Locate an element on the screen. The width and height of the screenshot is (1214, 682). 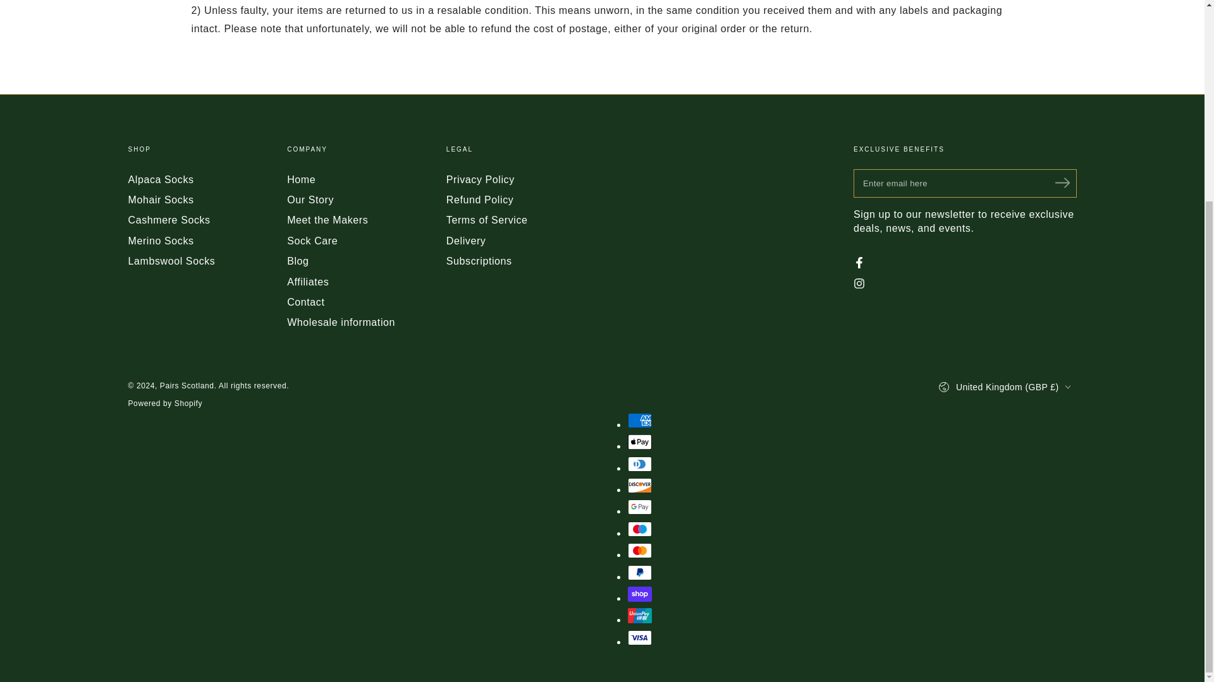
Apple Pay is located at coordinates (639, 441).